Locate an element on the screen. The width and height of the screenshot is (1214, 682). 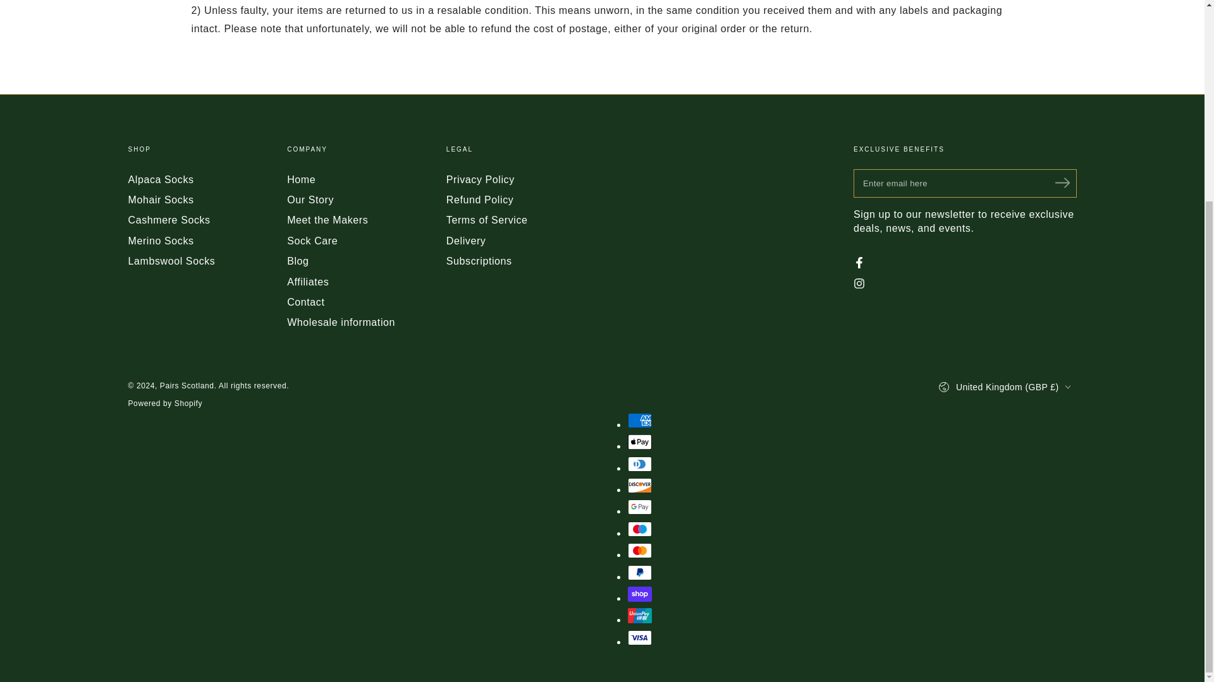
Apple Pay is located at coordinates (639, 441).